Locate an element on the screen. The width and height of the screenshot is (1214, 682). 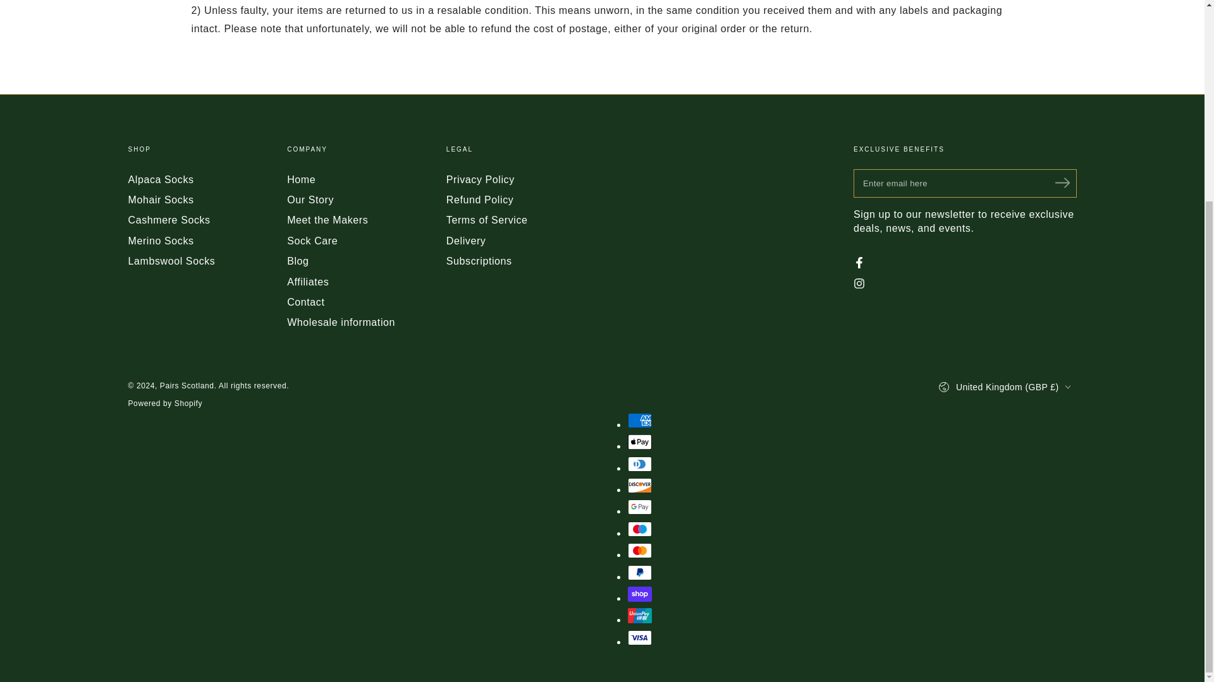
Apple Pay is located at coordinates (639, 441).